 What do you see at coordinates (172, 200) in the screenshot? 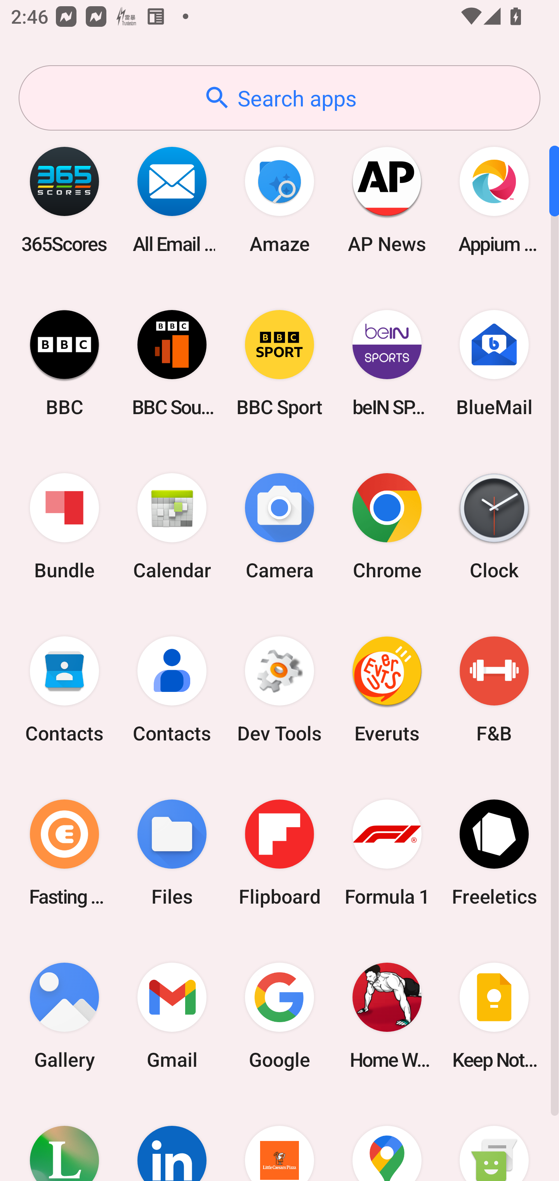
I see `All Email Connect` at bounding box center [172, 200].